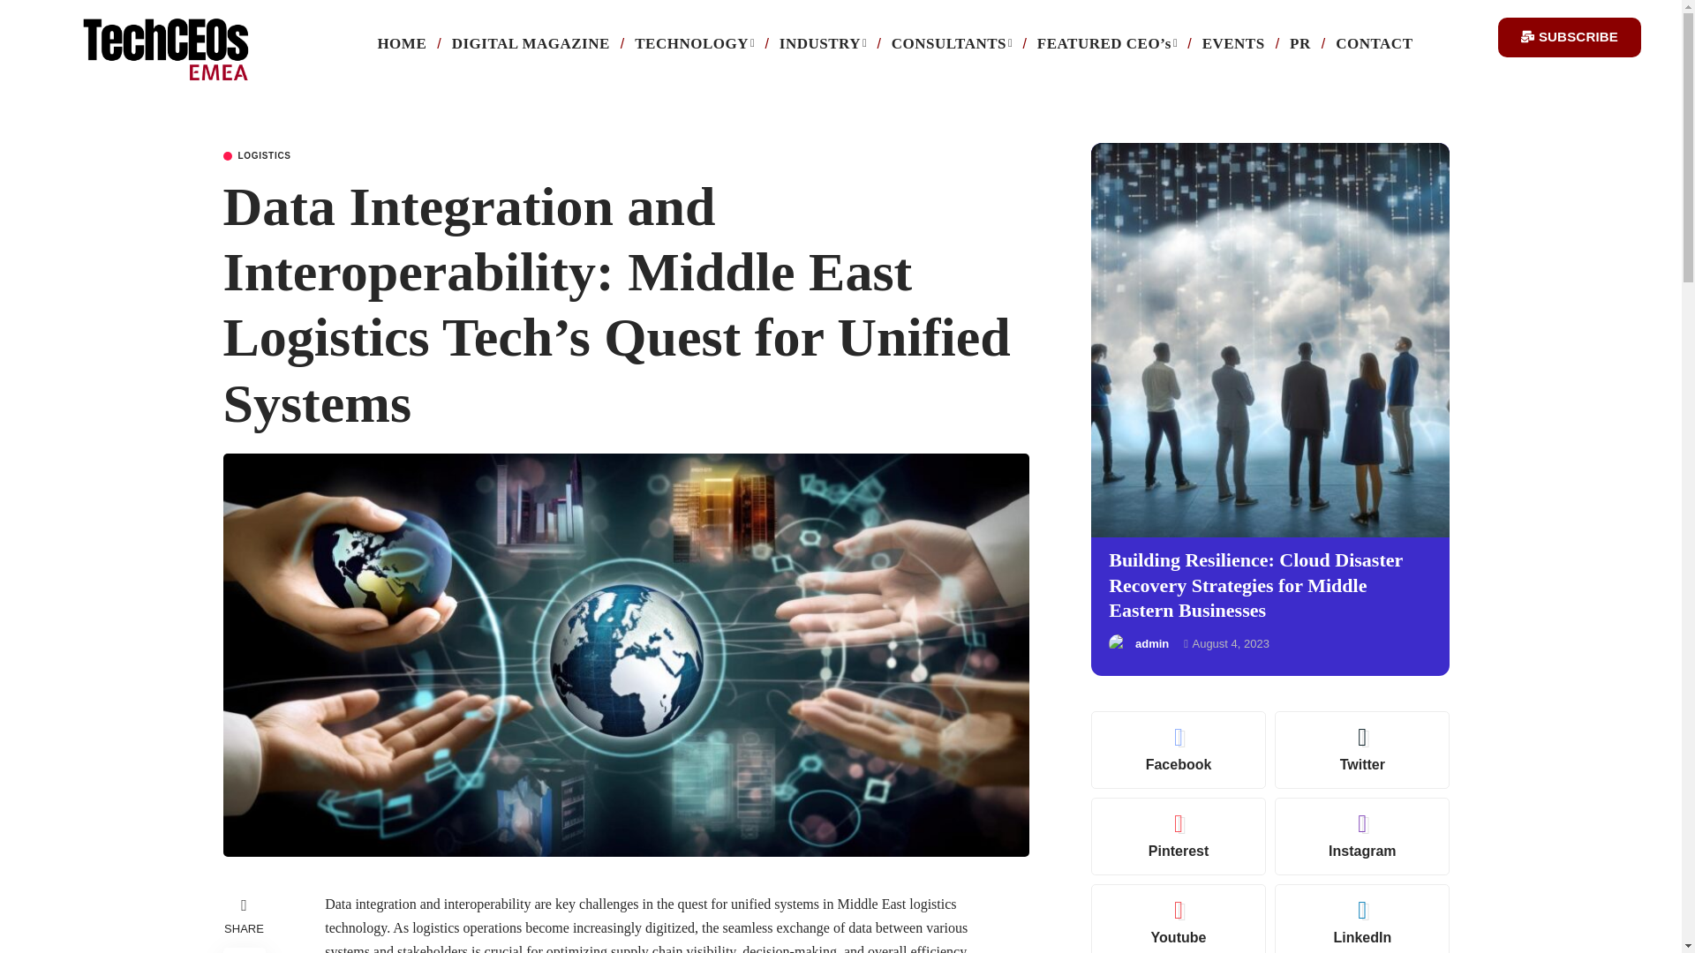  Describe the element at coordinates (823, 44) in the screenshot. I see `INDUSTRY` at that location.